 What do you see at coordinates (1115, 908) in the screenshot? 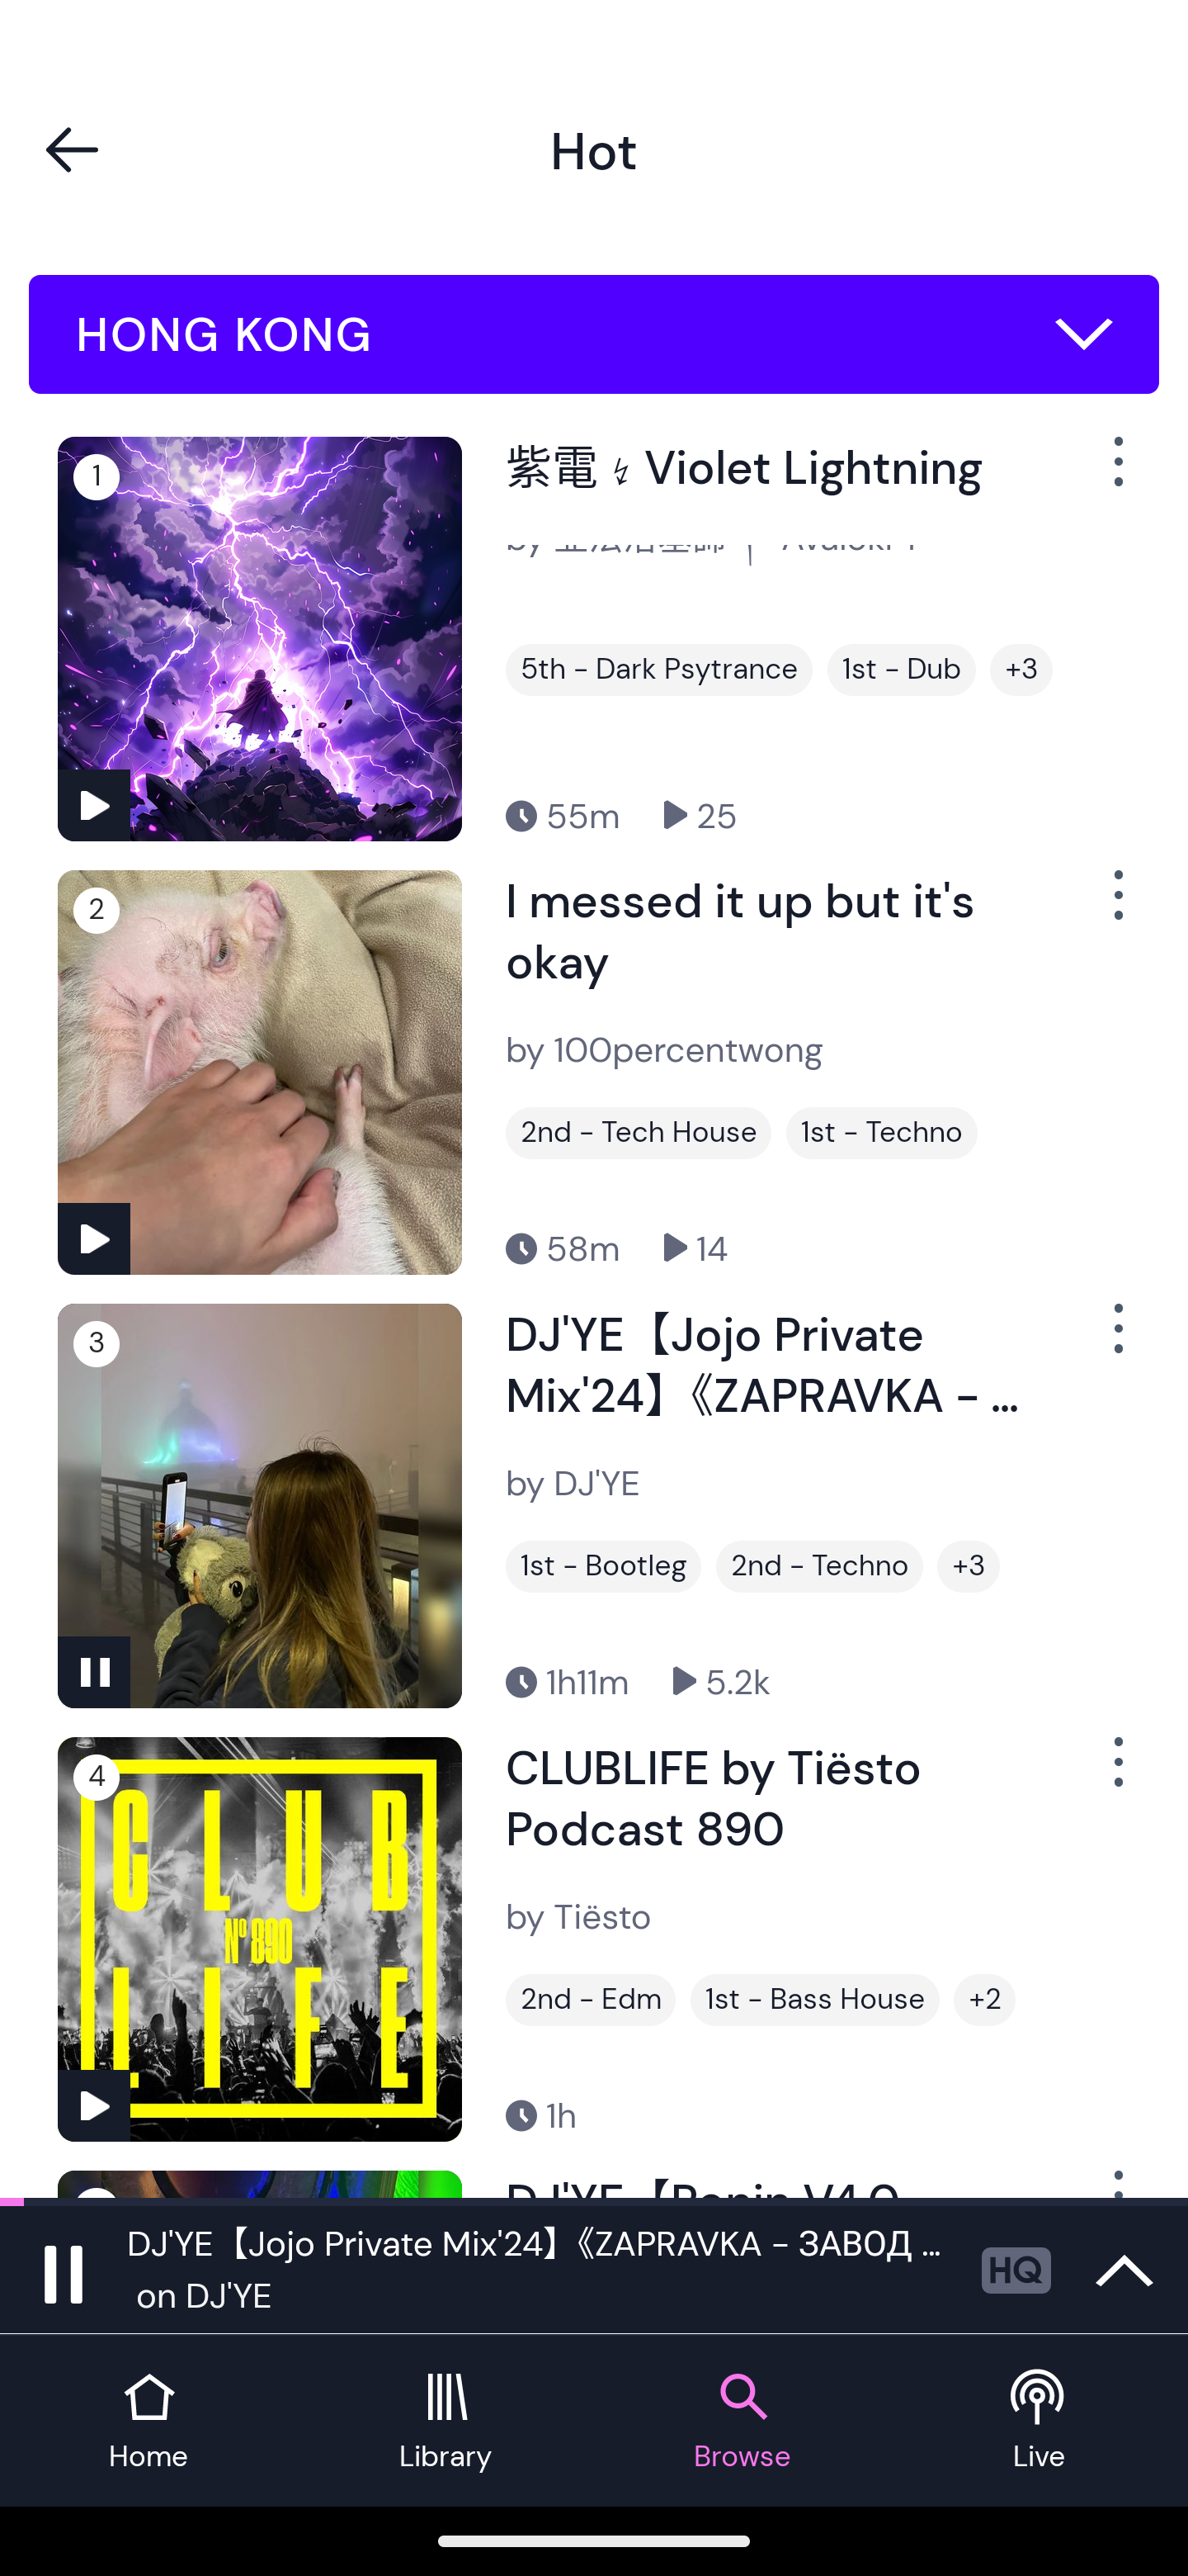
I see `Show Options Menu Button` at bounding box center [1115, 908].